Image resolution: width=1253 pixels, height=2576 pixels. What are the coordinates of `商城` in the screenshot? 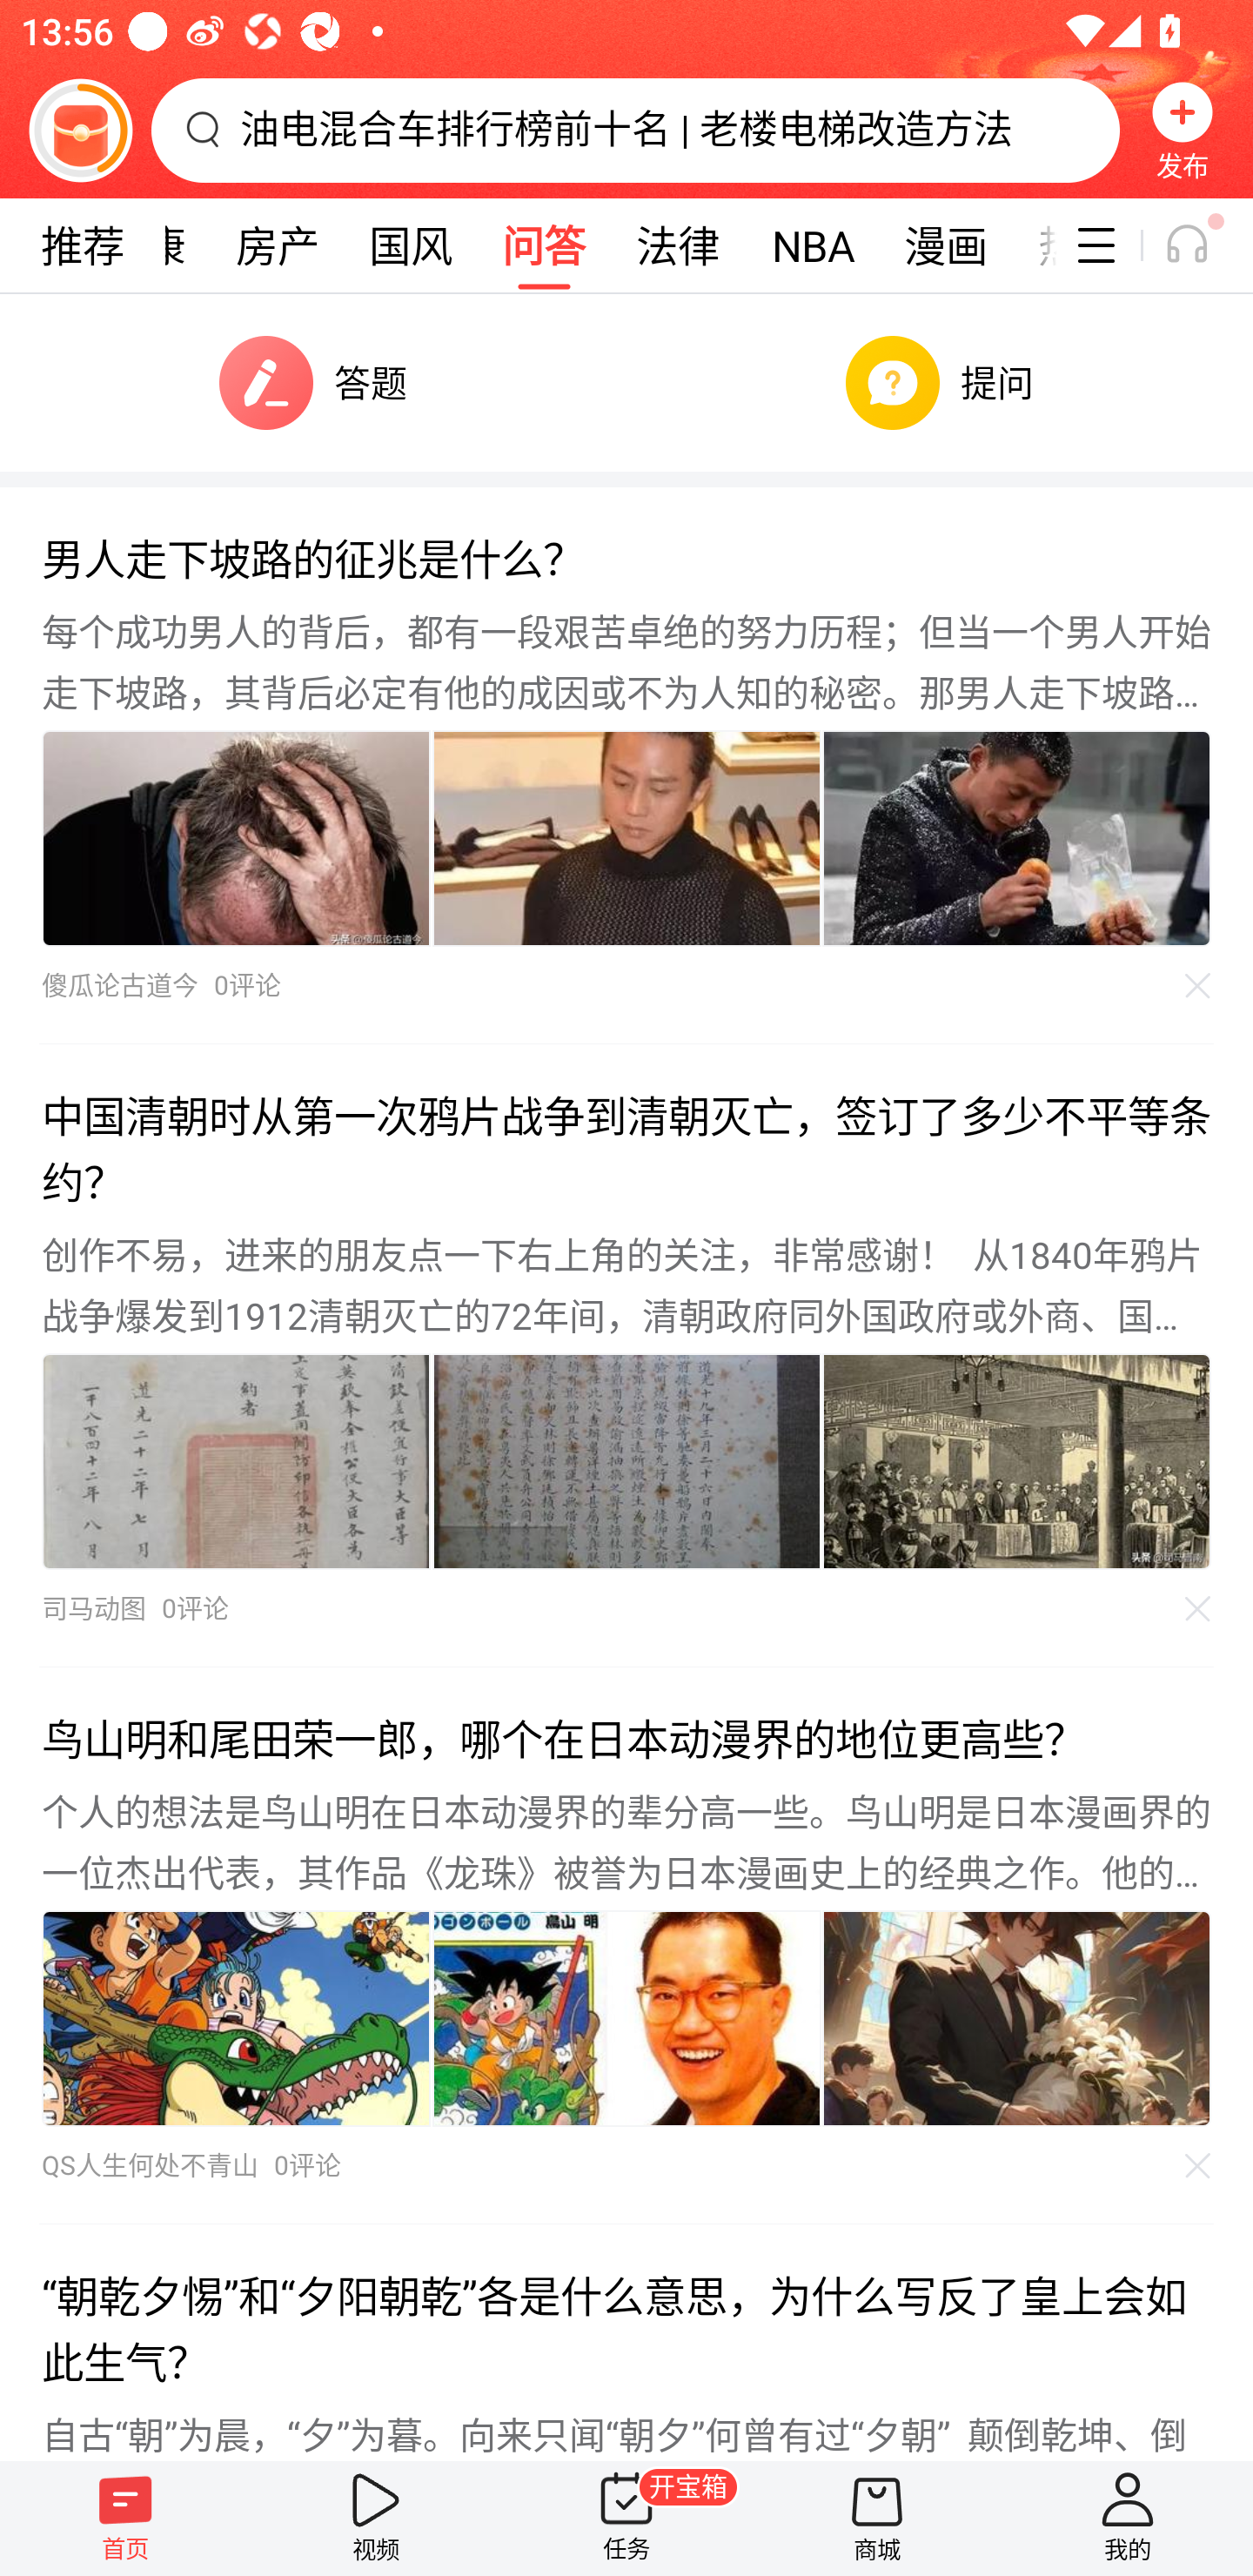 It's located at (877, 2518).